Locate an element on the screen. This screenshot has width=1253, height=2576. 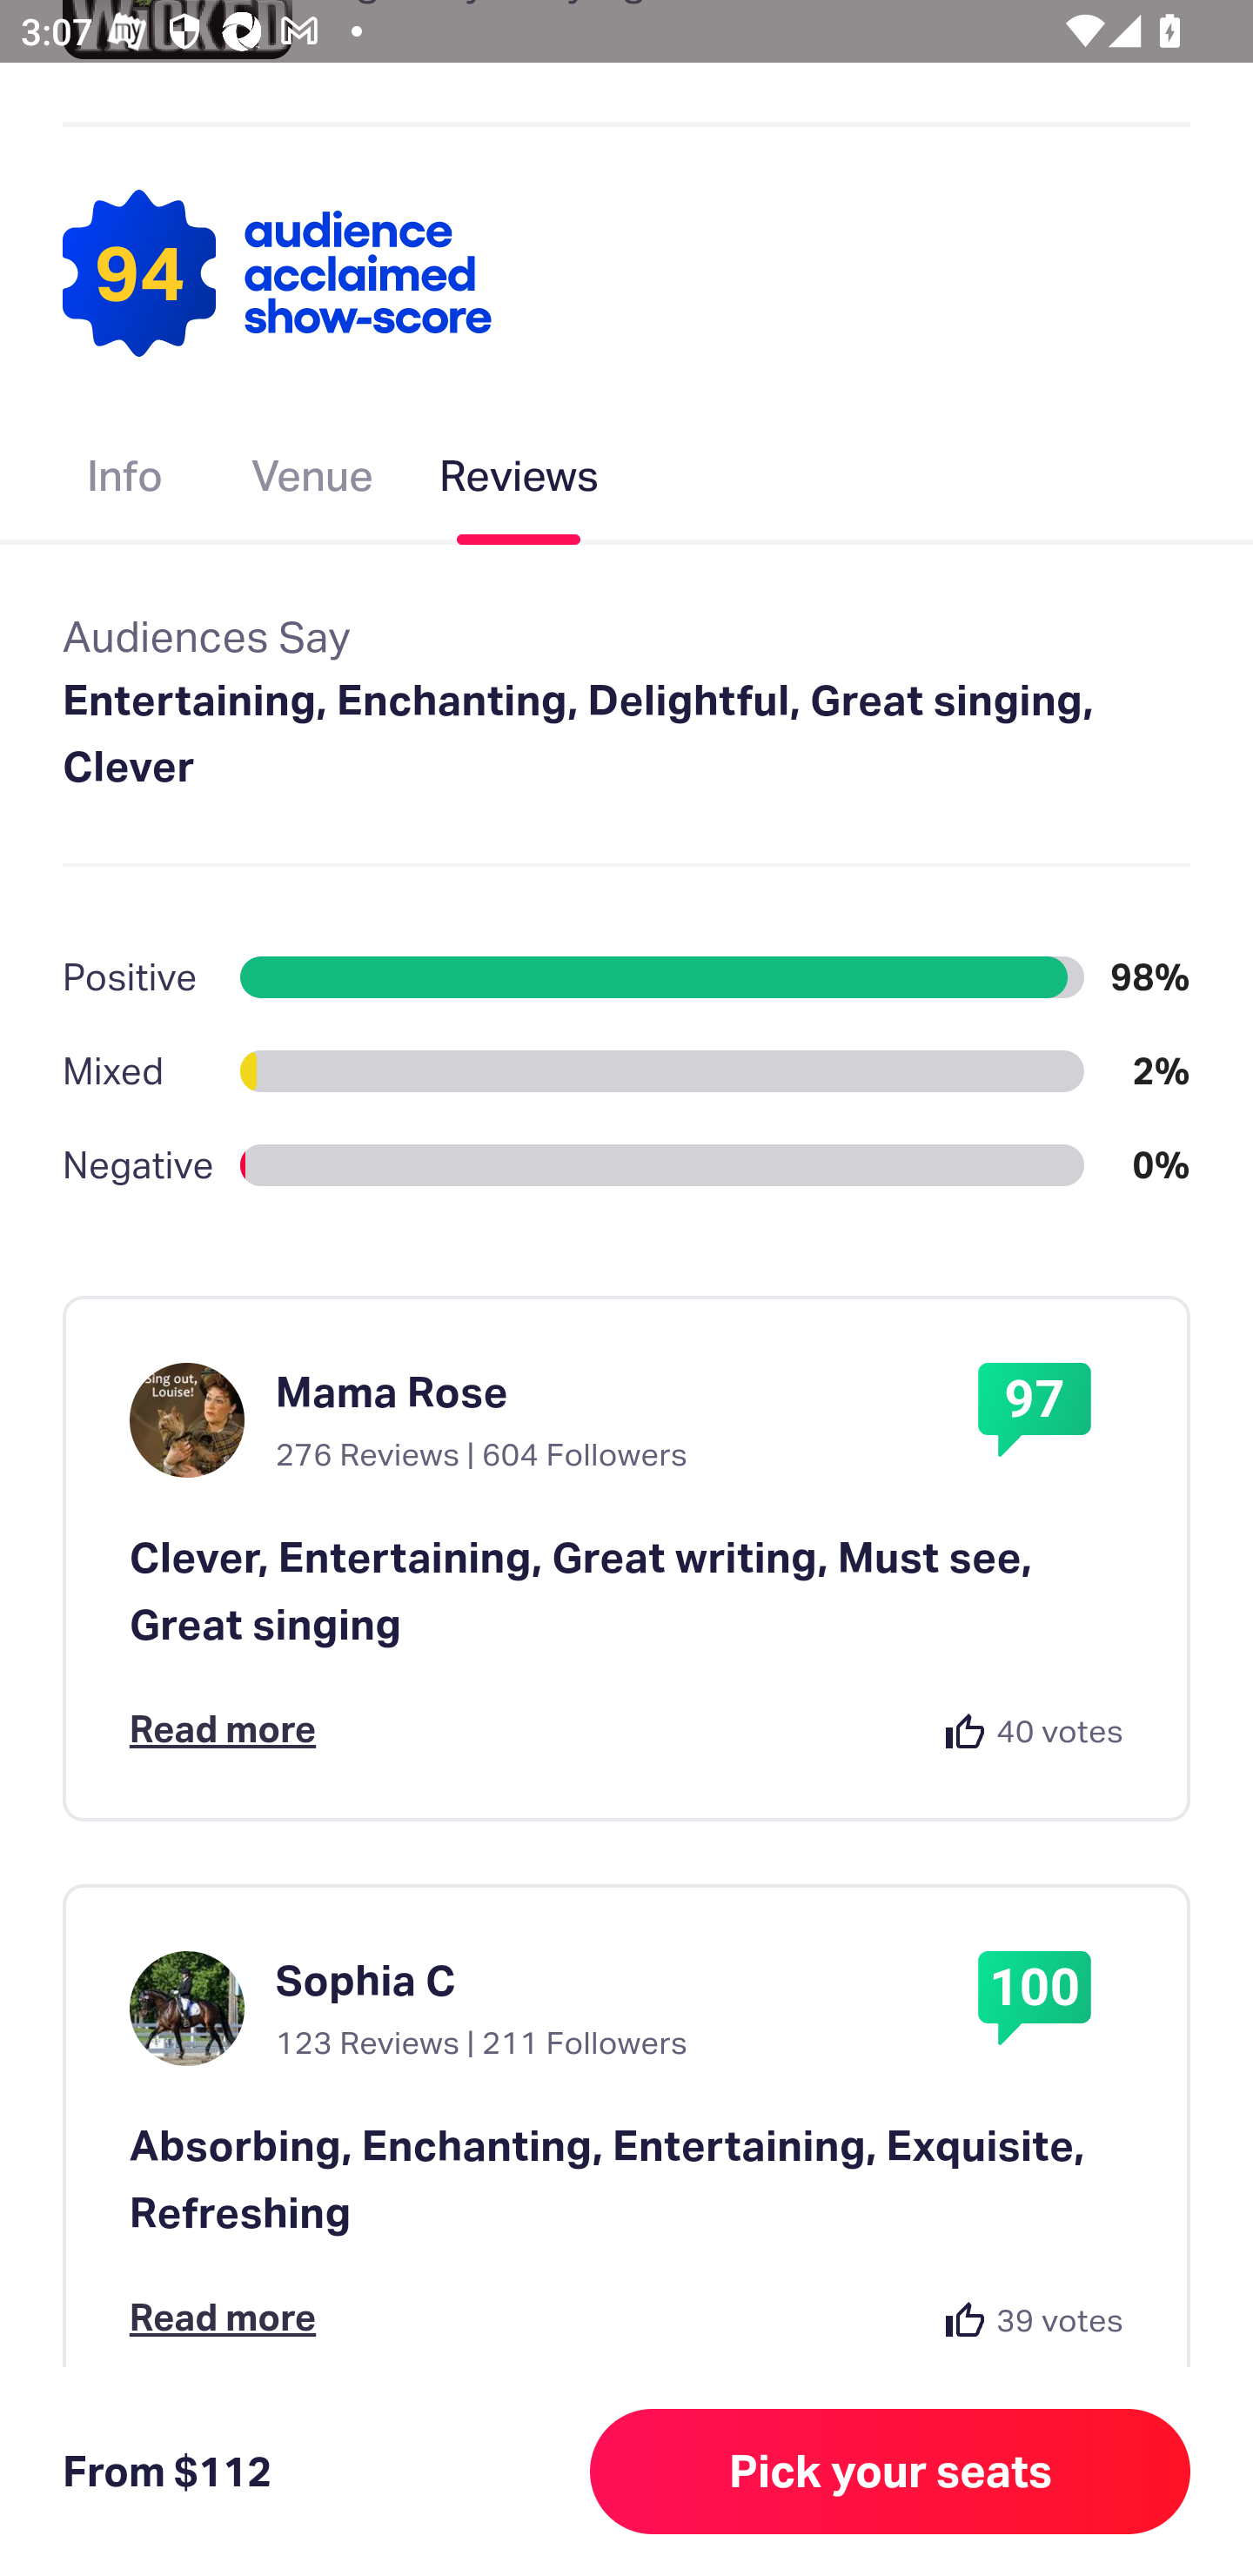
Info is located at coordinates (125, 481).